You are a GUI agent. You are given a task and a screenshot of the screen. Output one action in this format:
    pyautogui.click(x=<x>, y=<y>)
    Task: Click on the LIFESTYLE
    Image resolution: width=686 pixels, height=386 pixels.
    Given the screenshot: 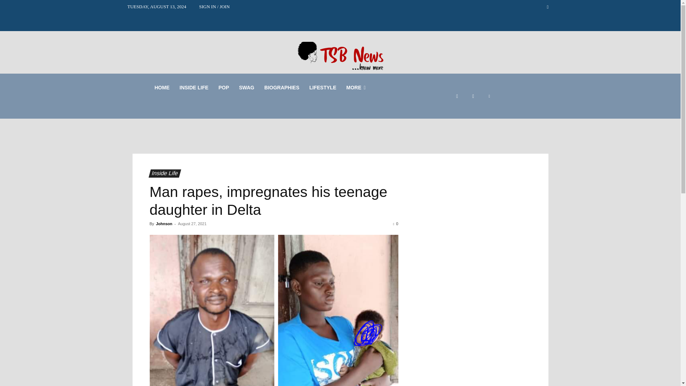 What is the action you would take?
    pyautogui.click(x=323, y=87)
    